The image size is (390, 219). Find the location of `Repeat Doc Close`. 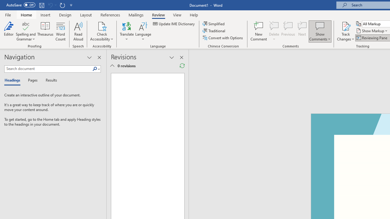

Repeat Doc Close is located at coordinates (62, 5).